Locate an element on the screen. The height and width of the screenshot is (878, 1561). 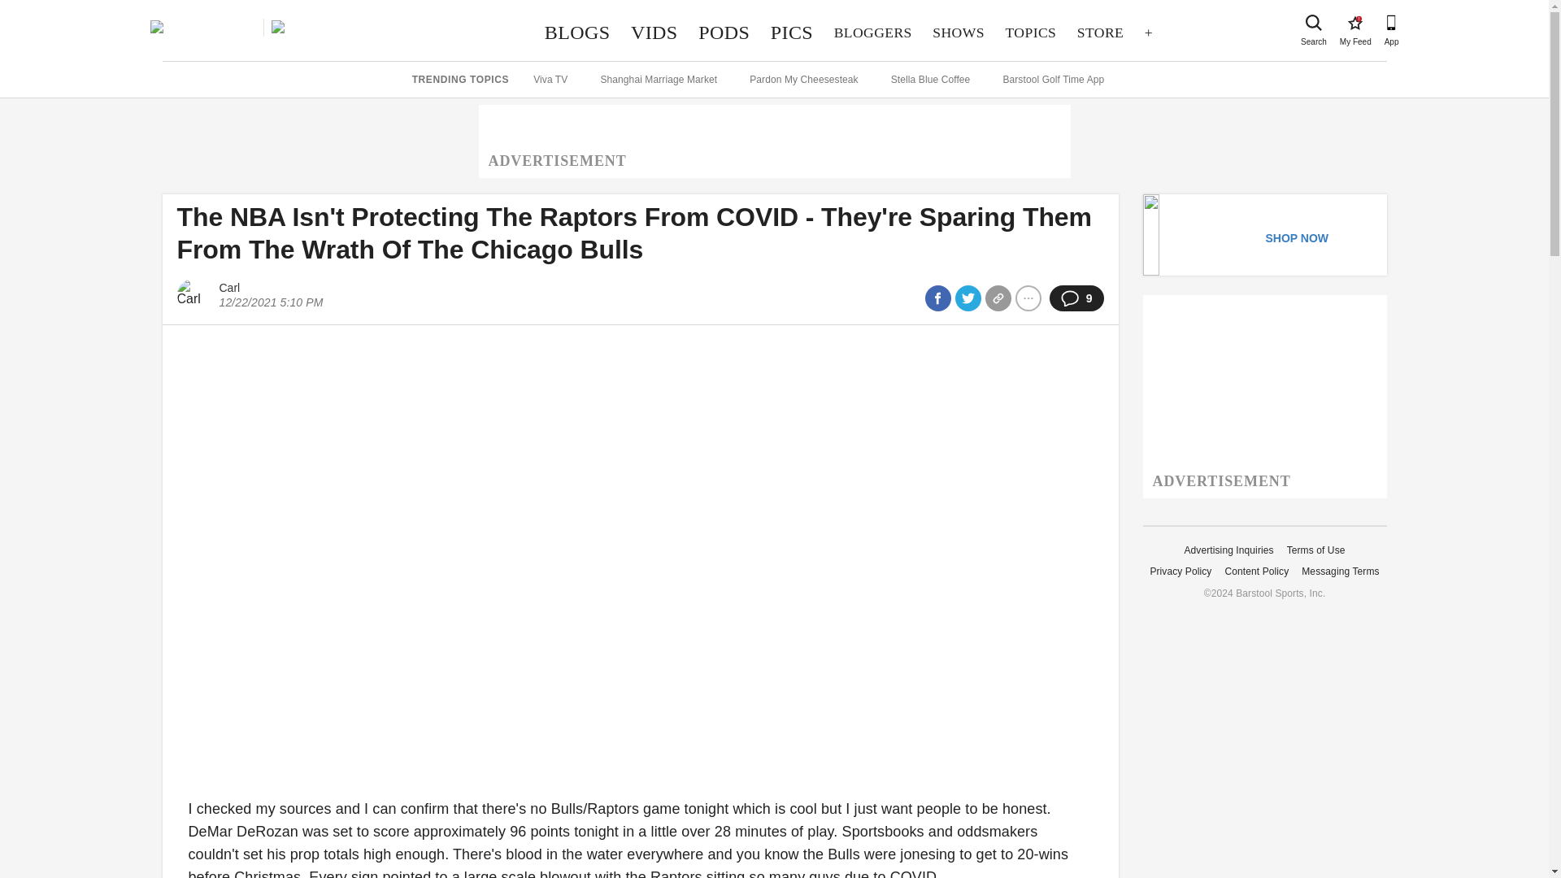
BLOGGERS is located at coordinates (576, 33).